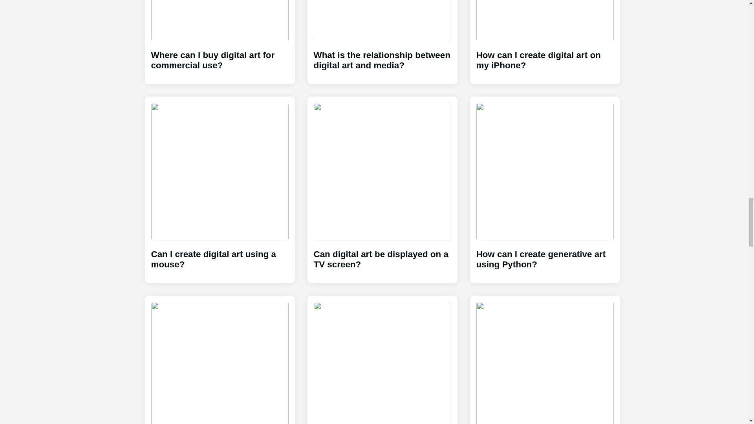 The width and height of the screenshot is (754, 424). What do you see at coordinates (219, 38) in the screenshot?
I see `Where can I buy digital art for commercial use?` at bounding box center [219, 38].